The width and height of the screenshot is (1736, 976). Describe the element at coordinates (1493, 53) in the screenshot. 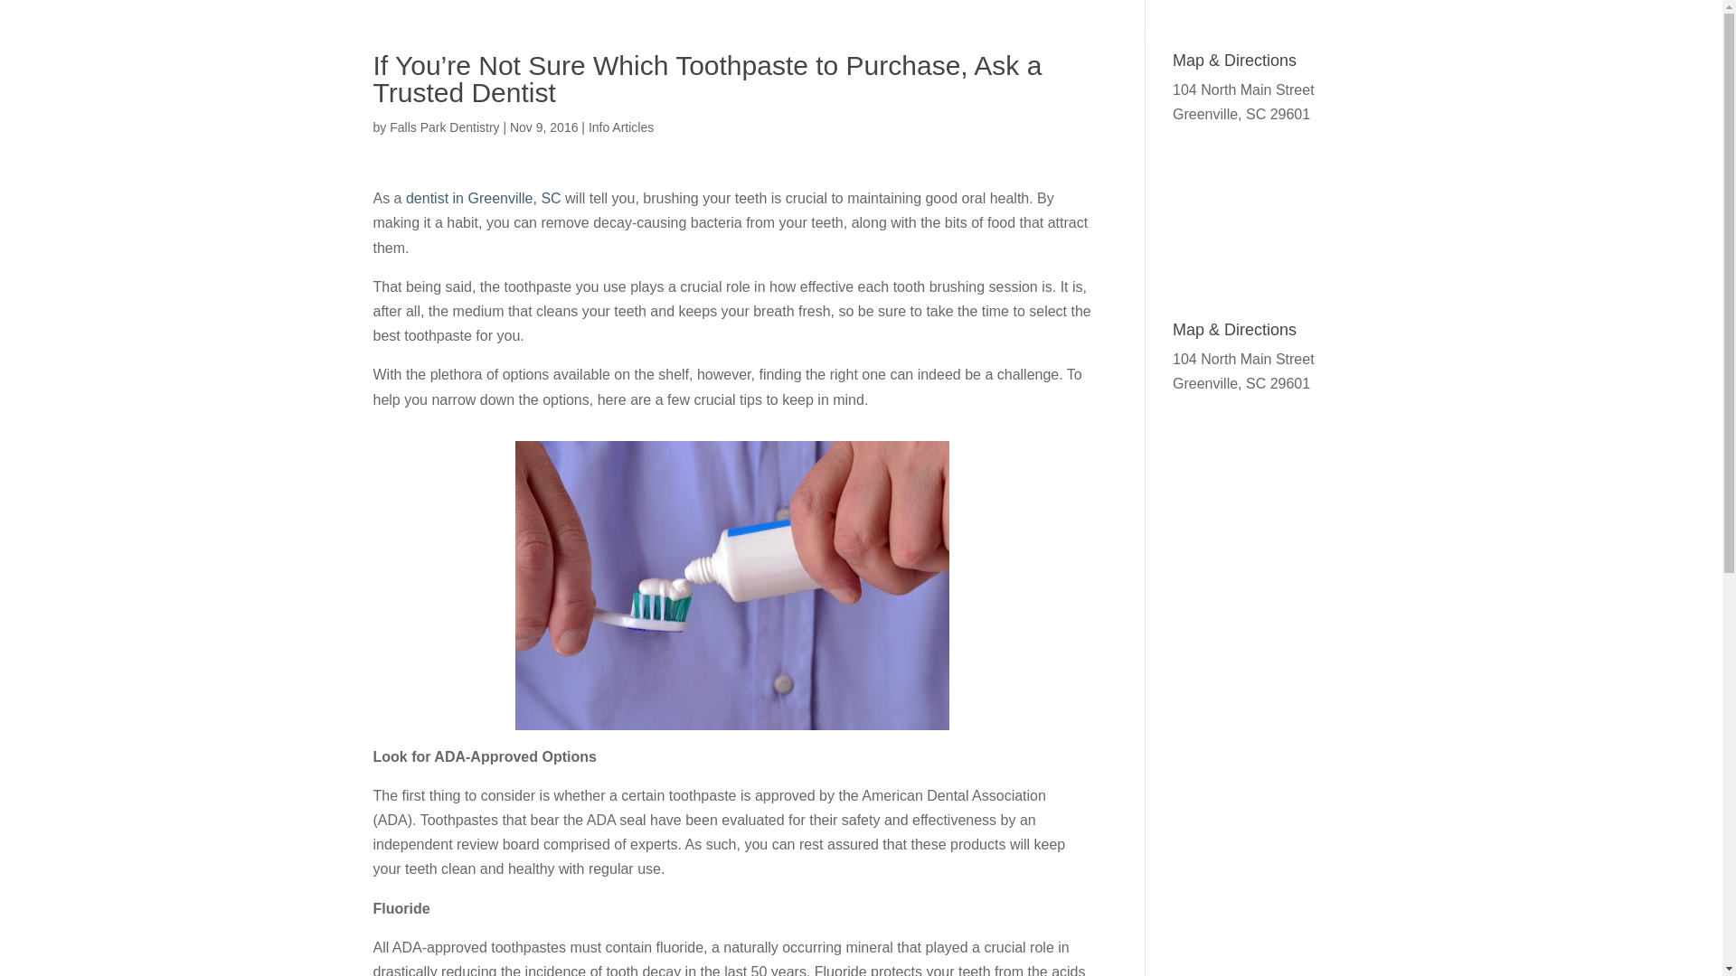

I see `Contact Us` at that location.